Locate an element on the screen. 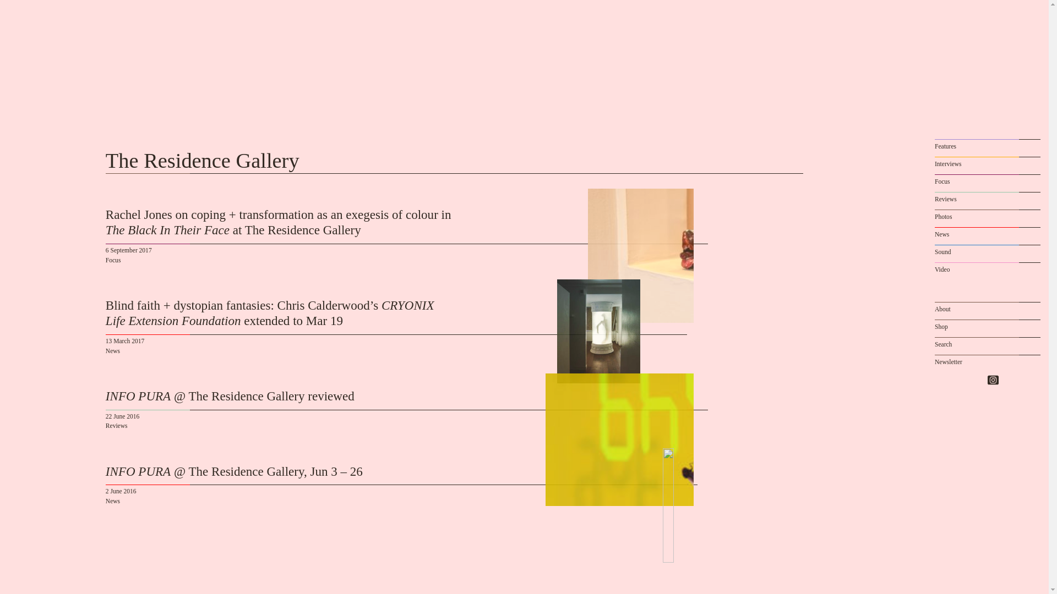 This screenshot has width=1057, height=594. Reviews is located at coordinates (945, 202).